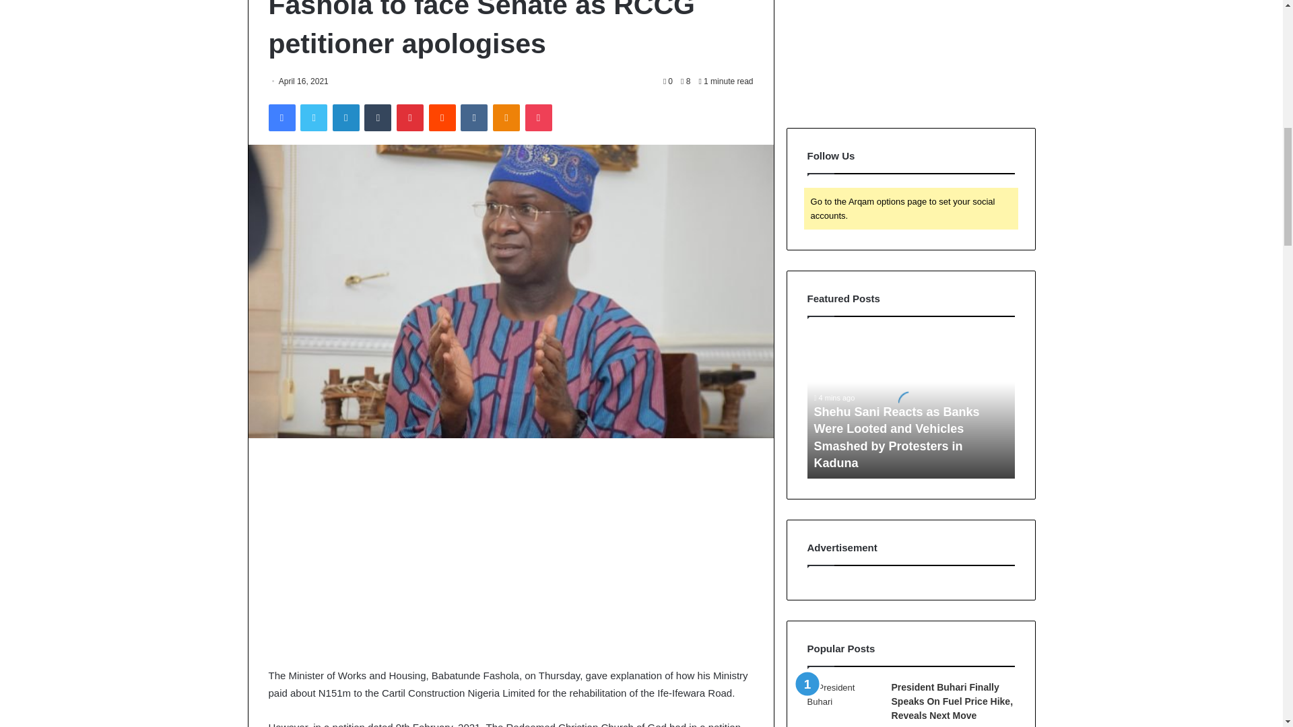 The width and height of the screenshot is (1293, 727). I want to click on Advertisement, so click(510, 553).